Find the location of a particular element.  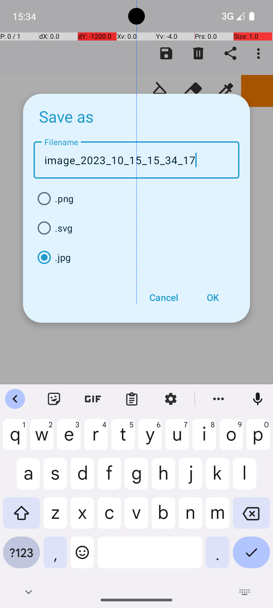

.jpg is located at coordinates (136, 257).